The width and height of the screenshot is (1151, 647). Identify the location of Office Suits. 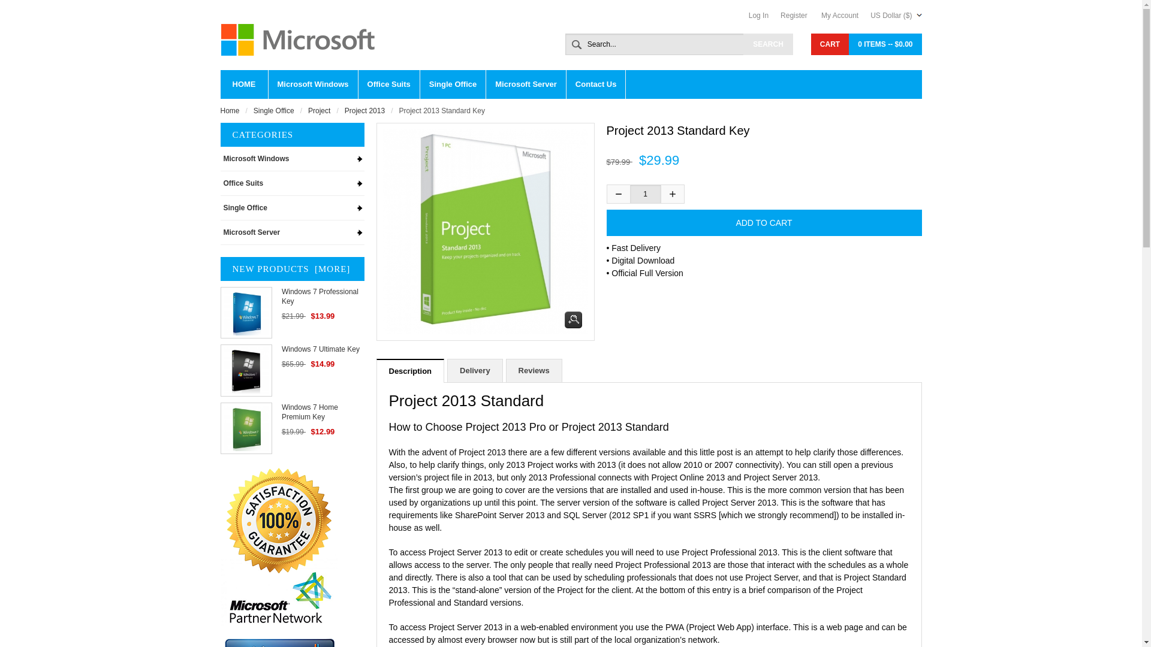
(388, 84).